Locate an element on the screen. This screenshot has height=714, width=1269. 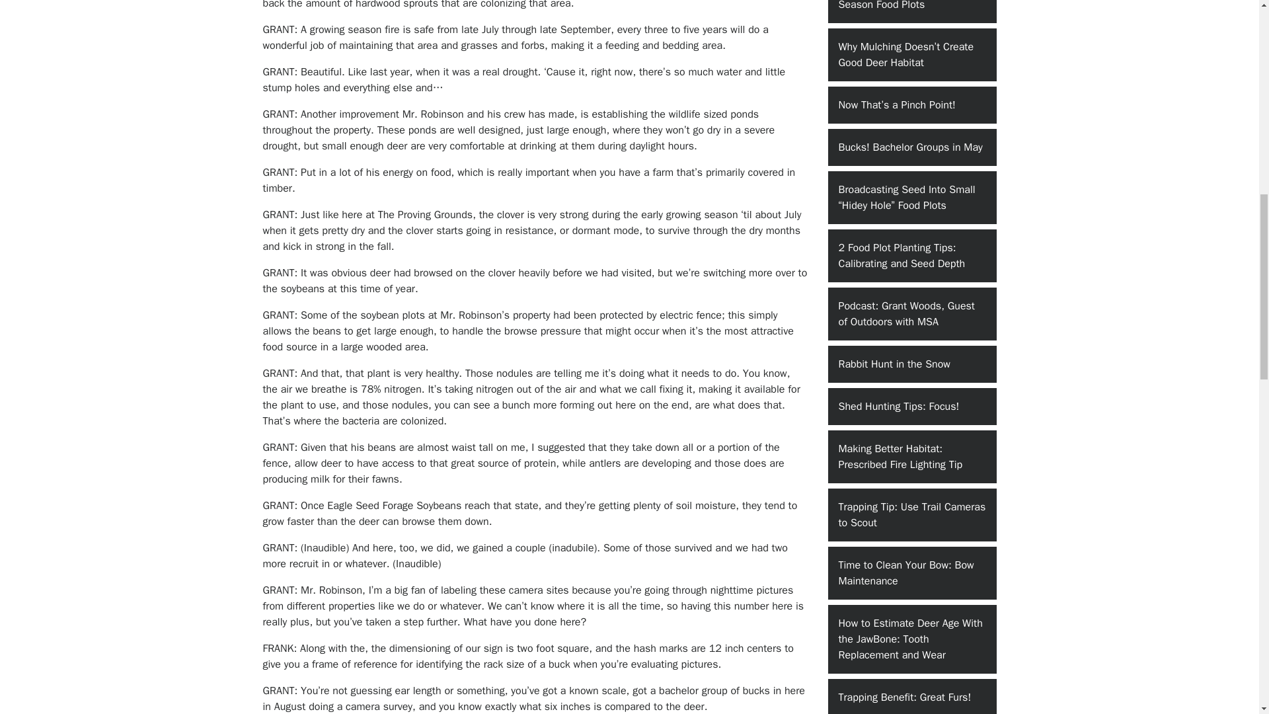
Trapping Benefit: Great Furs! is located at coordinates (911, 697).